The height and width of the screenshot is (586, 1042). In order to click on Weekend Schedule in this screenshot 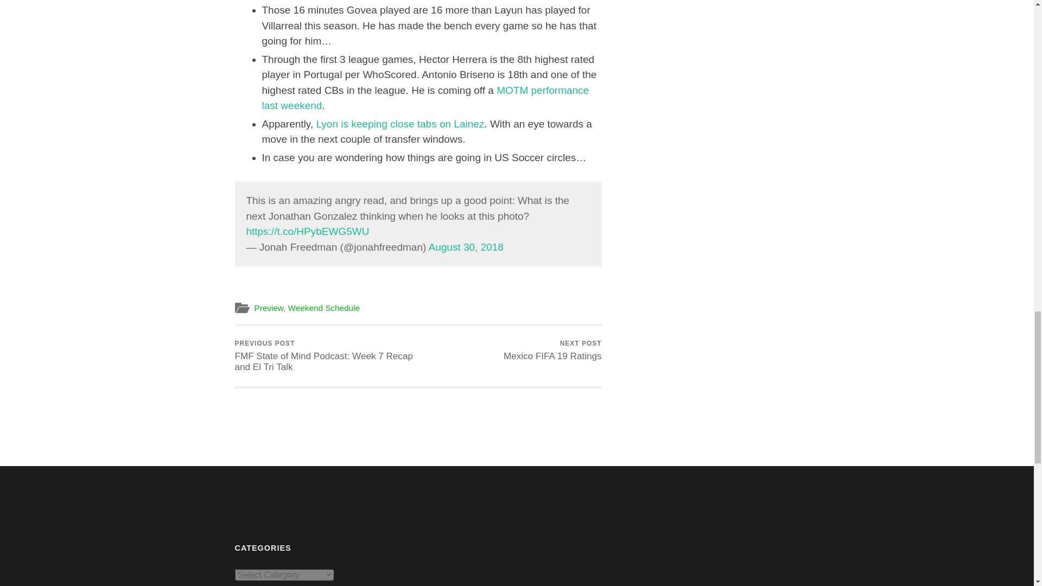, I will do `click(424, 98)`.